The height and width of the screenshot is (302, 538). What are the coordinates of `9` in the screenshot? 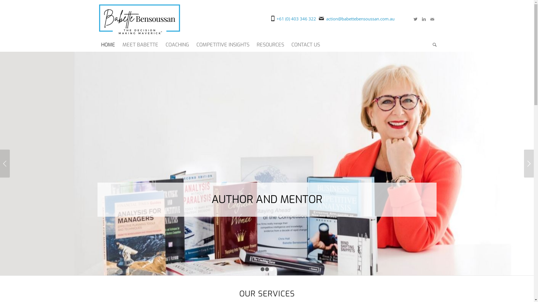 It's located at (267, 166).